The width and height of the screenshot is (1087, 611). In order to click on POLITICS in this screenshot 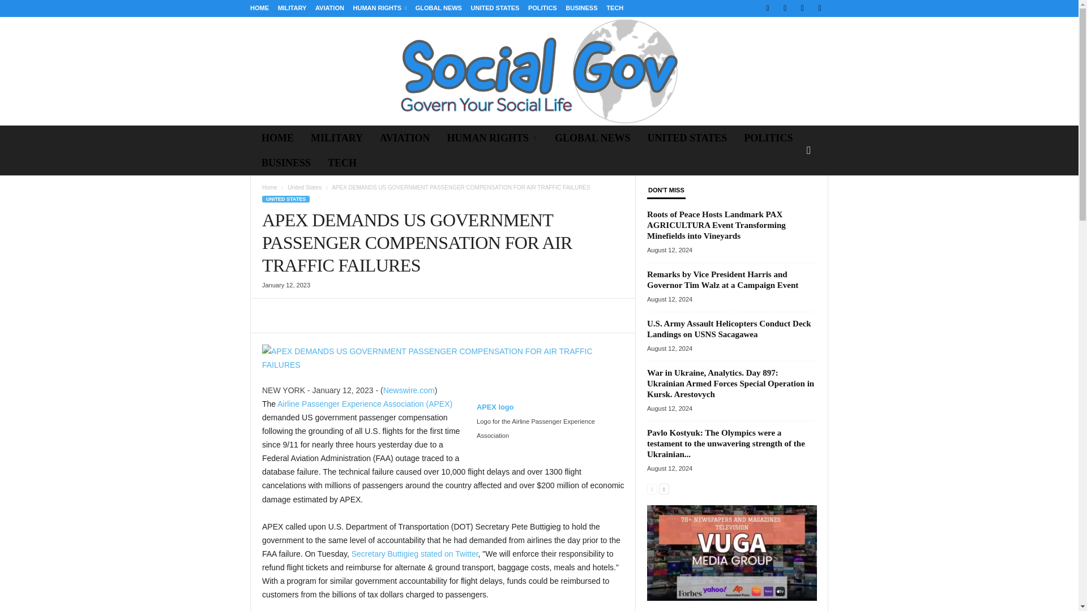, I will do `click(542, 8)`.